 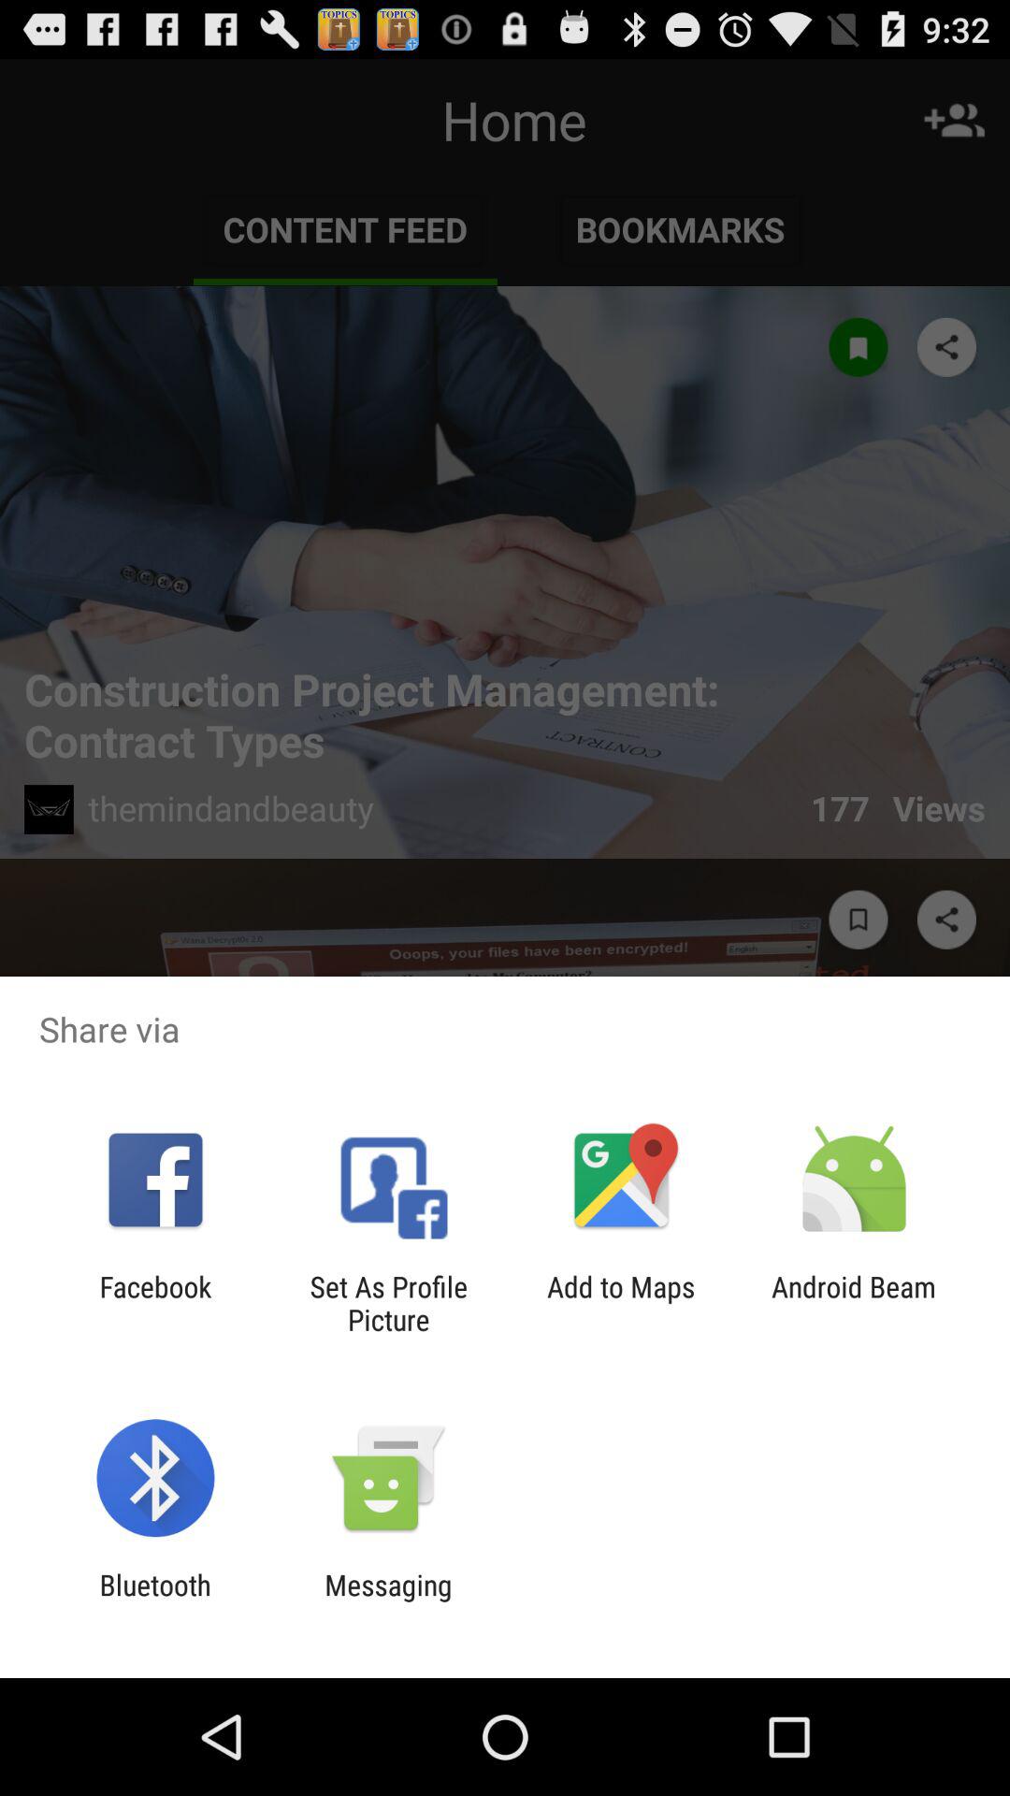 What do you see at coordinates (388, 1303) in the screenshot?
I see `turn on the app to the left of add to maps item` at bounding box center [388, 1303].